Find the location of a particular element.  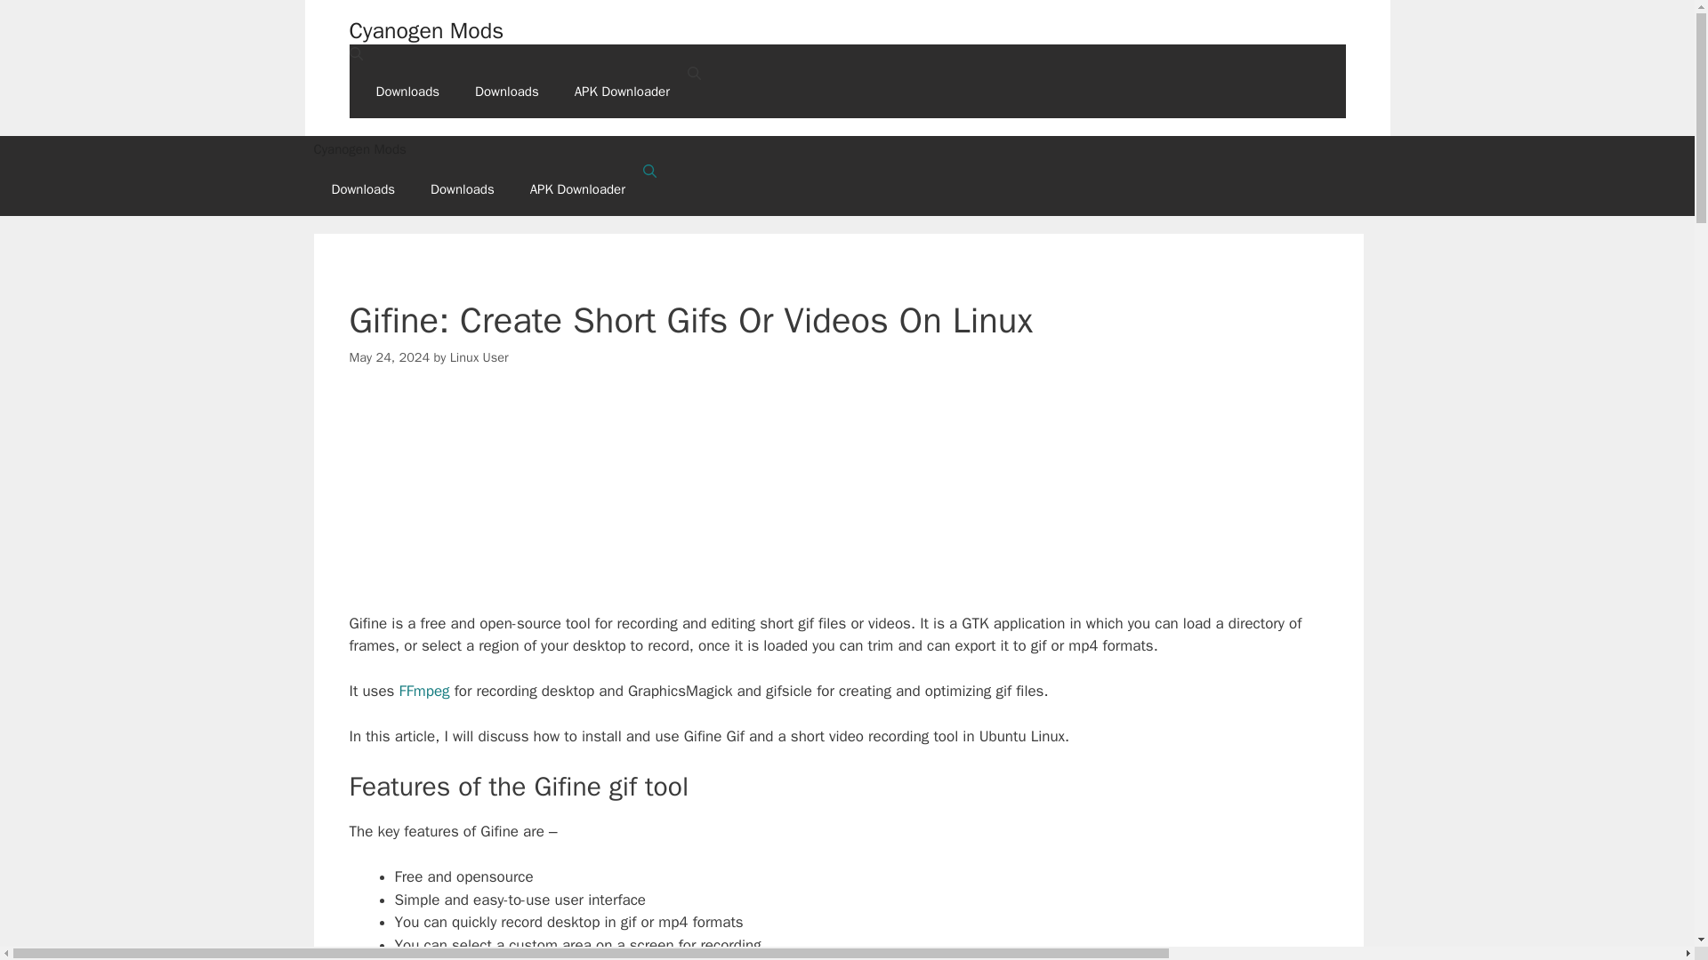

Downloads is located at coordinates (363, 188).